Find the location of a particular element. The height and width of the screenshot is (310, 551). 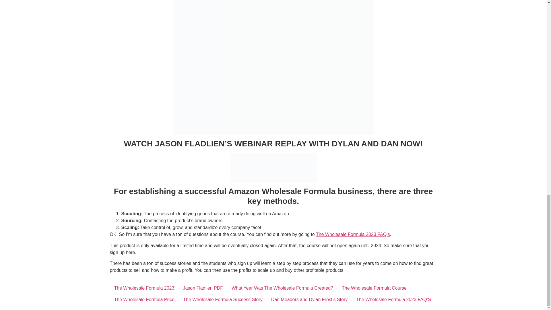

What Year Was The Wholesale Formula Created? is located at coordinates (282, 288).